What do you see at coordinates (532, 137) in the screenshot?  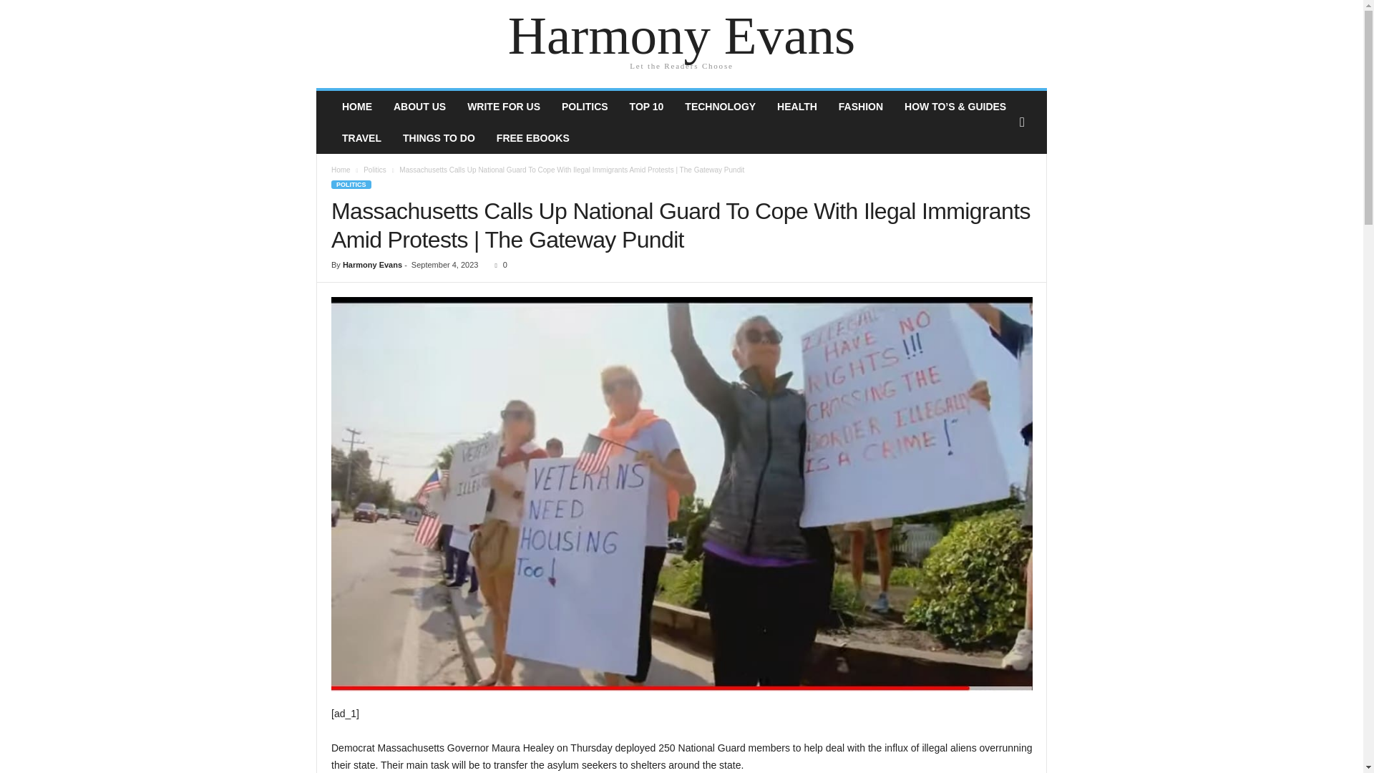 I see `FREE EBOOKS` at bounding box center [532, 137].